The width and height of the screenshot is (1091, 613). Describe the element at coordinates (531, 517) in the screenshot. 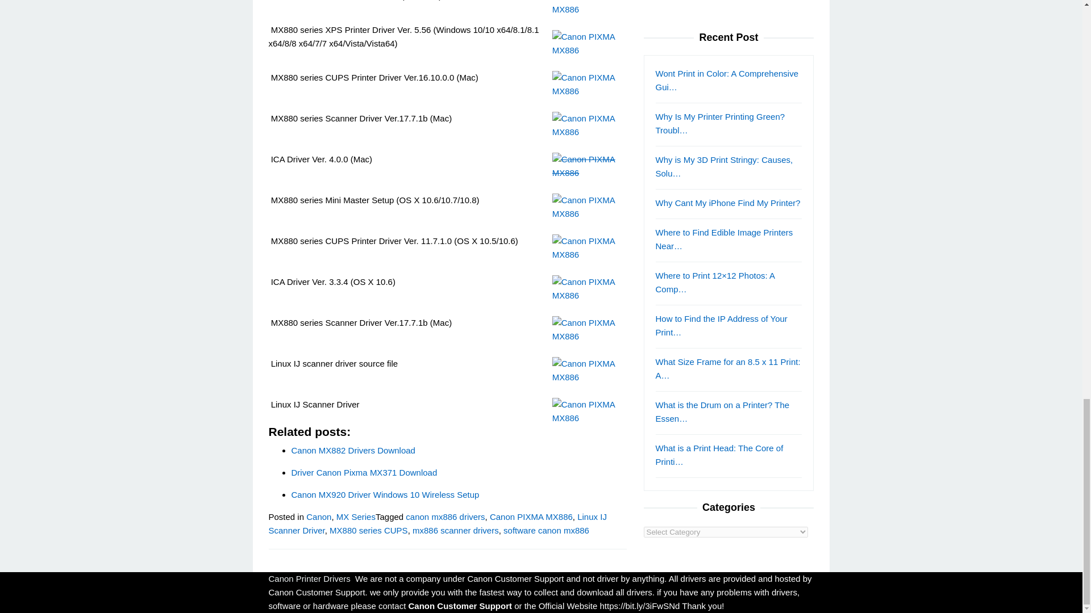

I see `Canon PIXMA MX886` at that location.